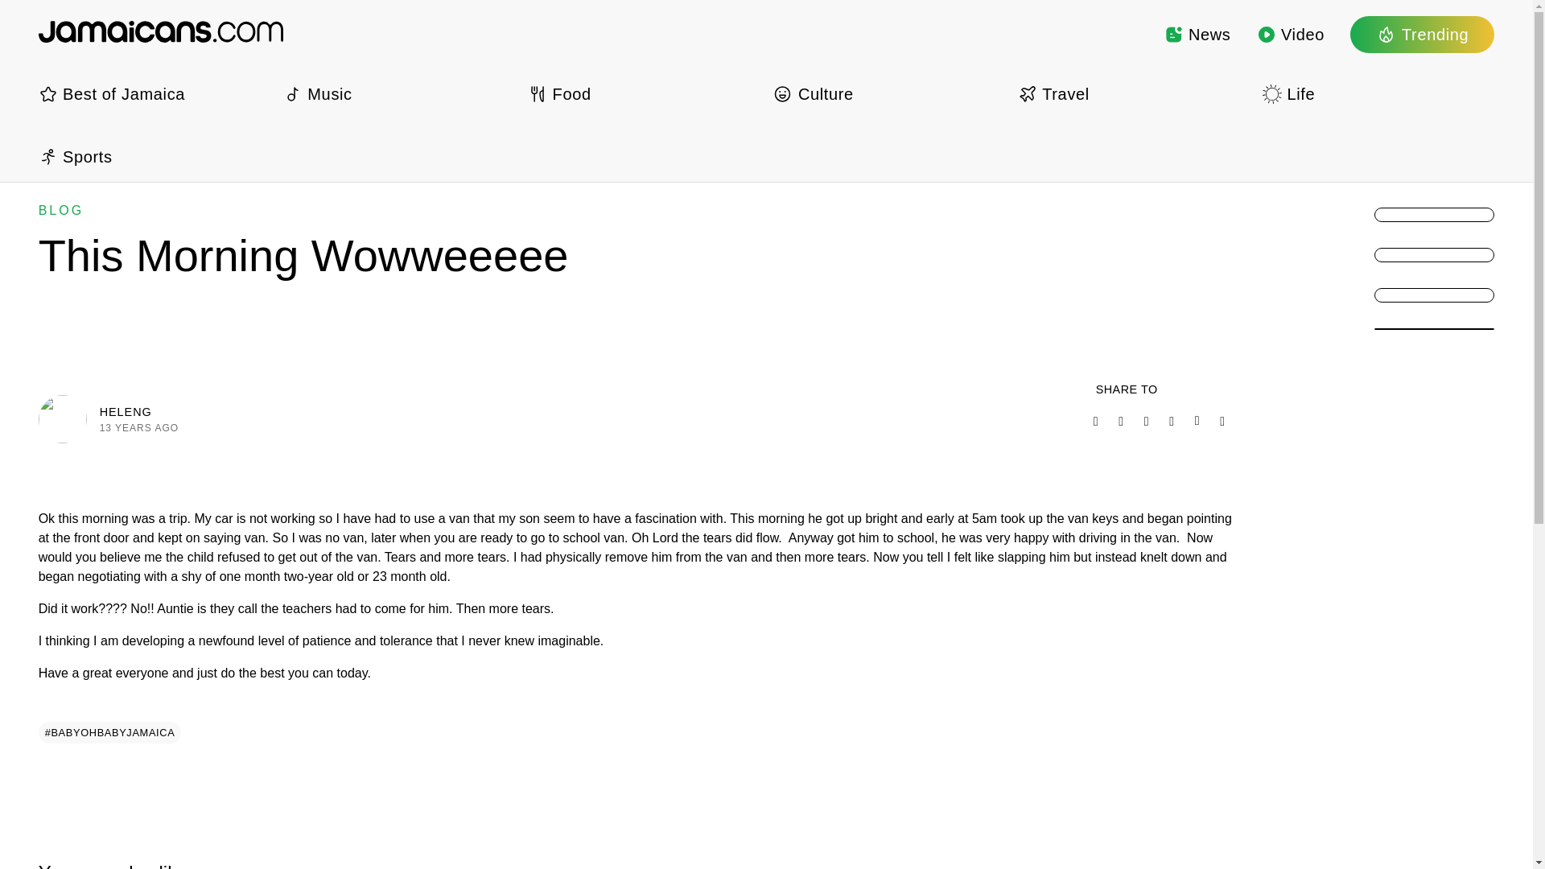  I want to click on Trending, so click(1422, 34).